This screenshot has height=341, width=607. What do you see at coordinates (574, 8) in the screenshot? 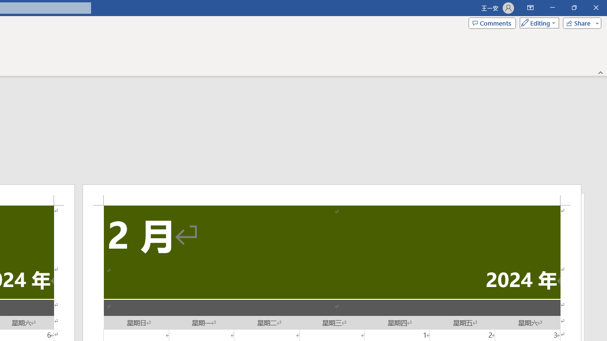
I see `Restore Down` at bounding box center [574, 8].